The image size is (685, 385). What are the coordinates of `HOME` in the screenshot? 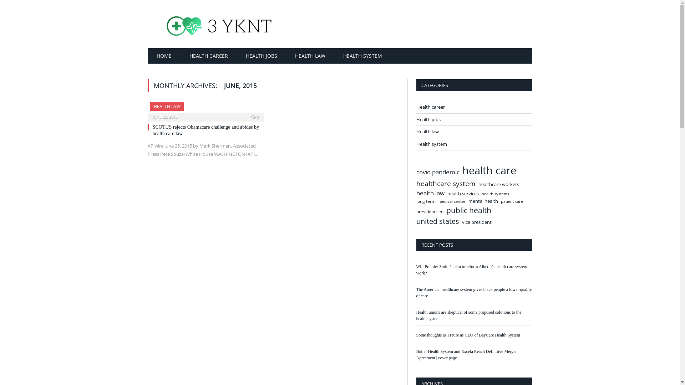 It's located at (164, 56).